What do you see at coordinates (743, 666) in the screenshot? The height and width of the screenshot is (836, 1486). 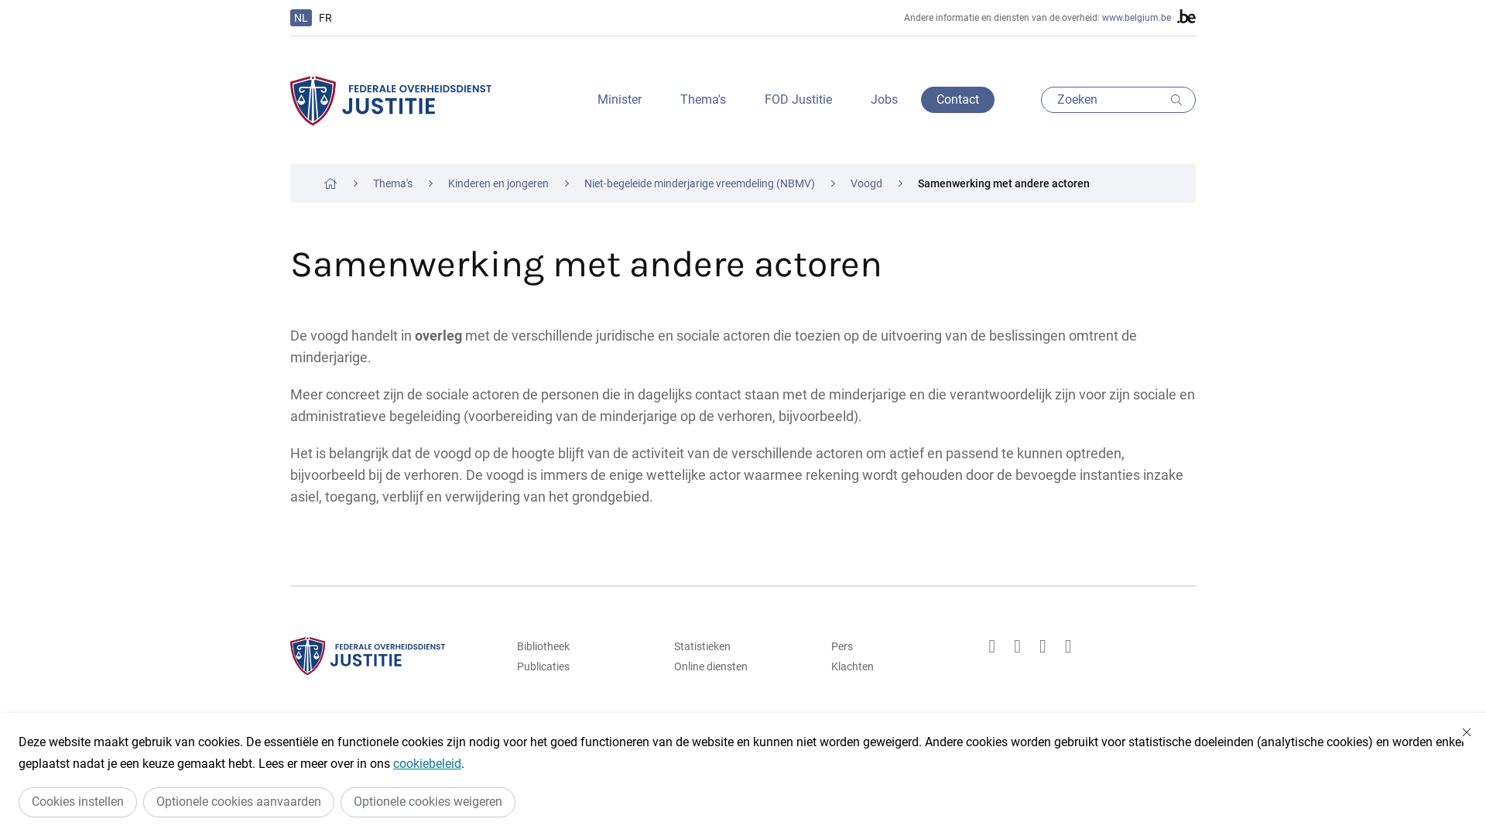 I see `Online diensten` at bounding box center [743, 666].